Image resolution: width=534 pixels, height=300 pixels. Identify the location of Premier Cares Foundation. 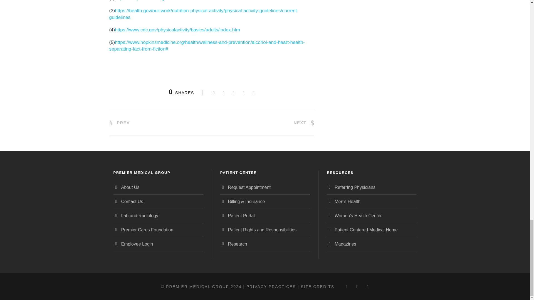
(147, 229).